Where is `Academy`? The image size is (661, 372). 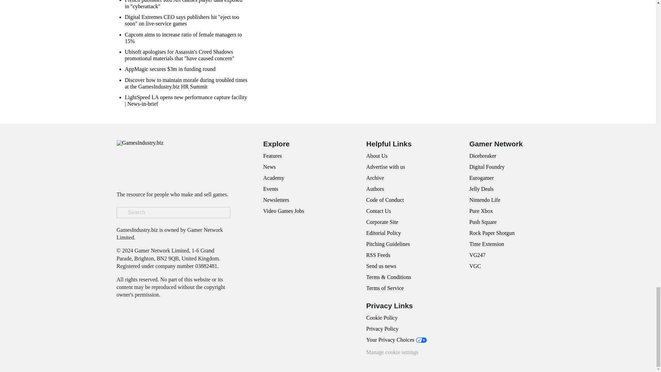
Academy is located at coordinates (273, 178).